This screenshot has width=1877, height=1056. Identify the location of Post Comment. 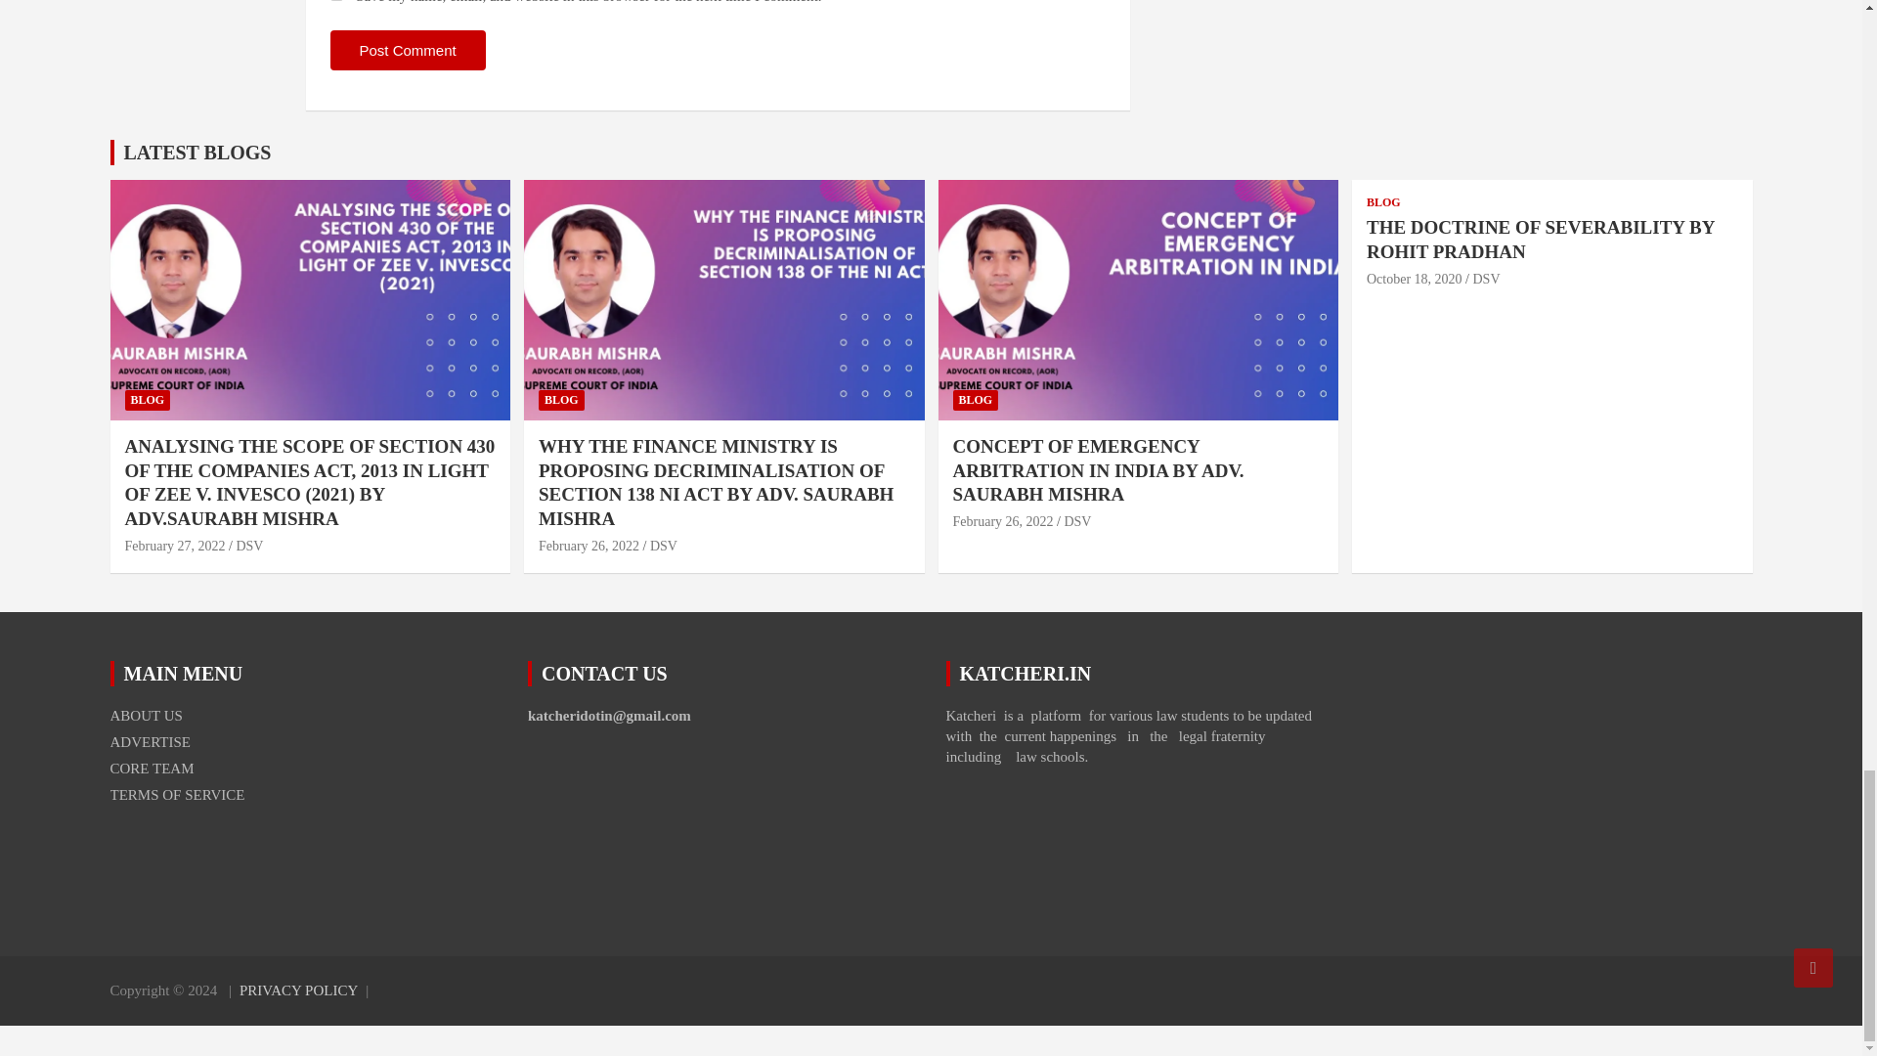
(408, 51).